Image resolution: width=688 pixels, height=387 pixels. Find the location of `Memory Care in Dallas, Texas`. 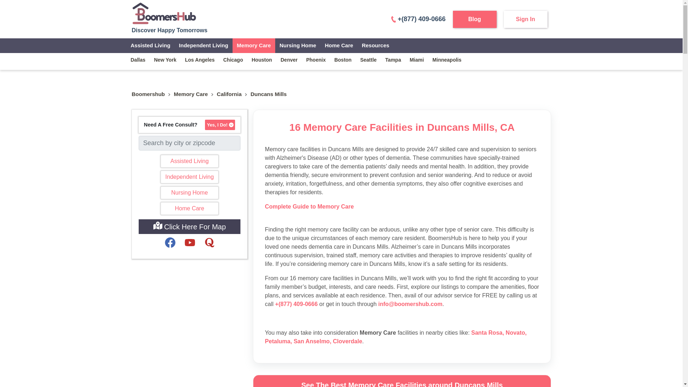

Memory Care in Dallas, Texas is located at coordinates (138, 59).